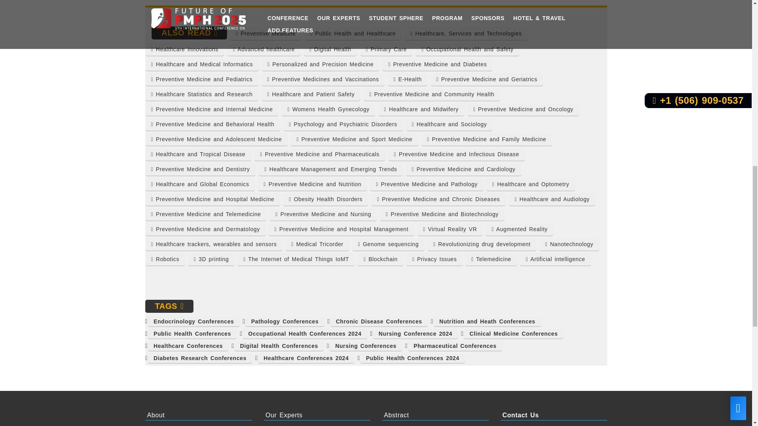 This screenshot has height=426, width=758. What do you see at coordinates (263, 50) in the screenshot?
I see `Advanced healthcare` at bounding box center [263, 50].